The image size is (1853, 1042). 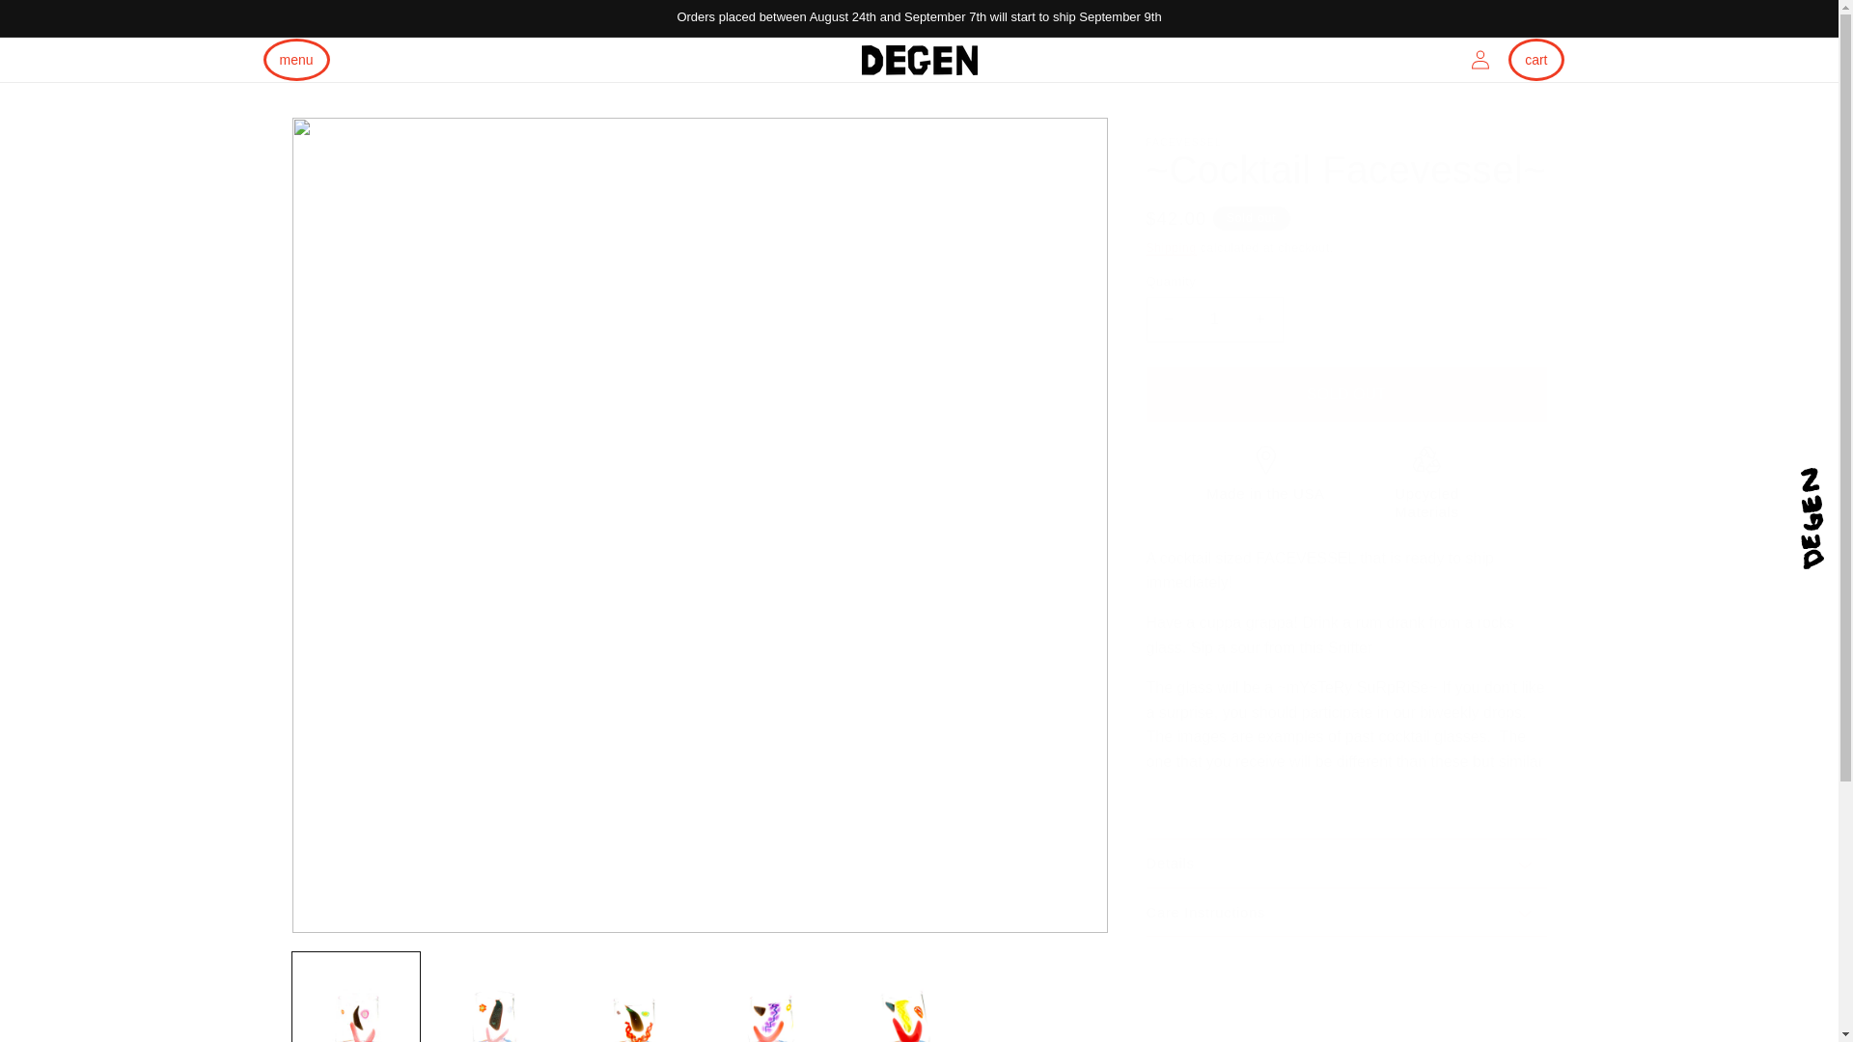 What do you see at coordinates (1172, 247) in the screenshot?
I see `Shipping` at bounding box center [1172, 247].